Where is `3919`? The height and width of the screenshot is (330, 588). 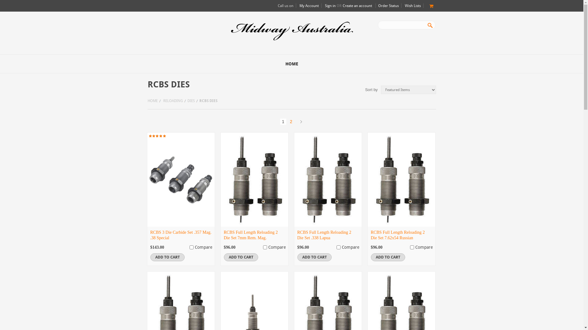
3919 is located at coordinates (265, 248).